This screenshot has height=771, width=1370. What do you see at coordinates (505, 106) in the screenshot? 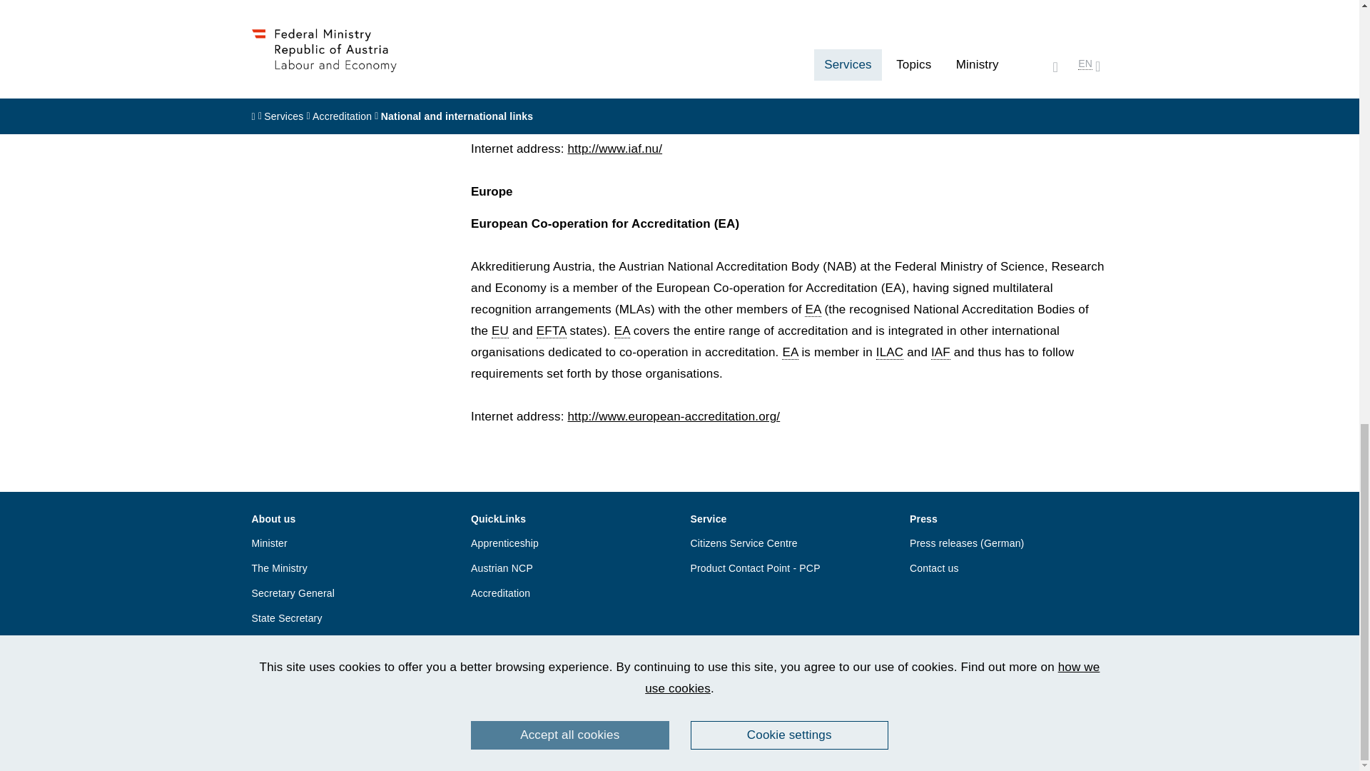
I see `International Accreditation Forum` at bounding box center [505, 106].